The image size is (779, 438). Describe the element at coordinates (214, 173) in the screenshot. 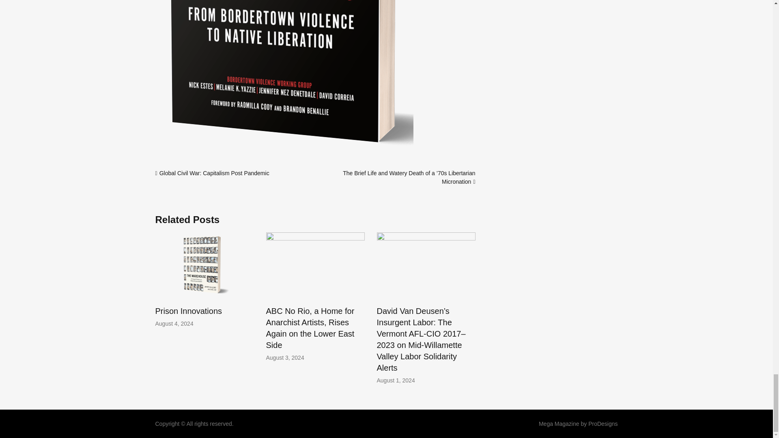

I see `Global Civil War: Capitalism Post Pandemic` at that location.